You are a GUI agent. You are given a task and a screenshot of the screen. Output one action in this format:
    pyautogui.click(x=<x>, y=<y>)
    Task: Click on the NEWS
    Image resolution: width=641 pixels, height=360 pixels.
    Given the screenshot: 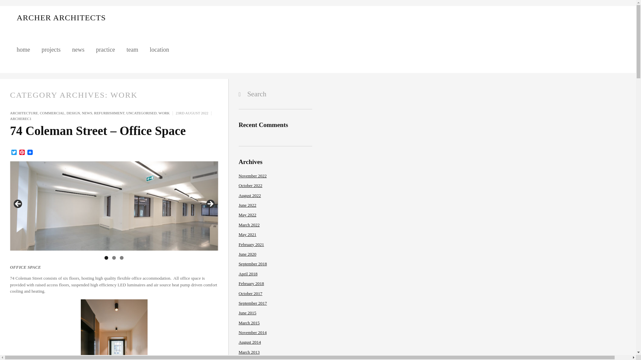 What is the action you would take?
    pyautogui.click(x=87, y=113)
    